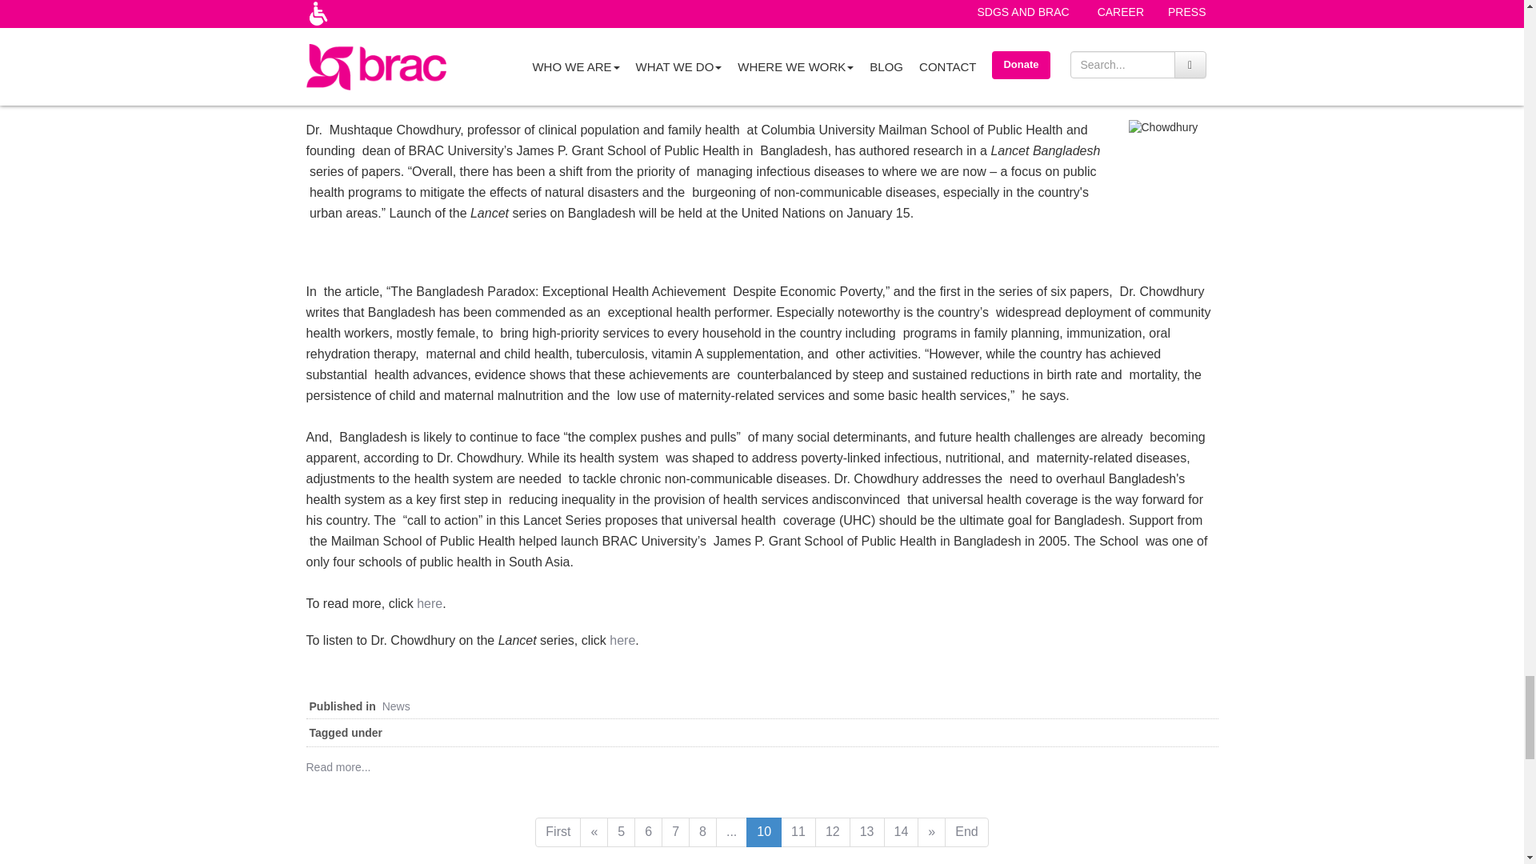 The image size is (1536, 864). Describe the element at coordinates (866, 832) in the screenshot. I see `13` at that location.